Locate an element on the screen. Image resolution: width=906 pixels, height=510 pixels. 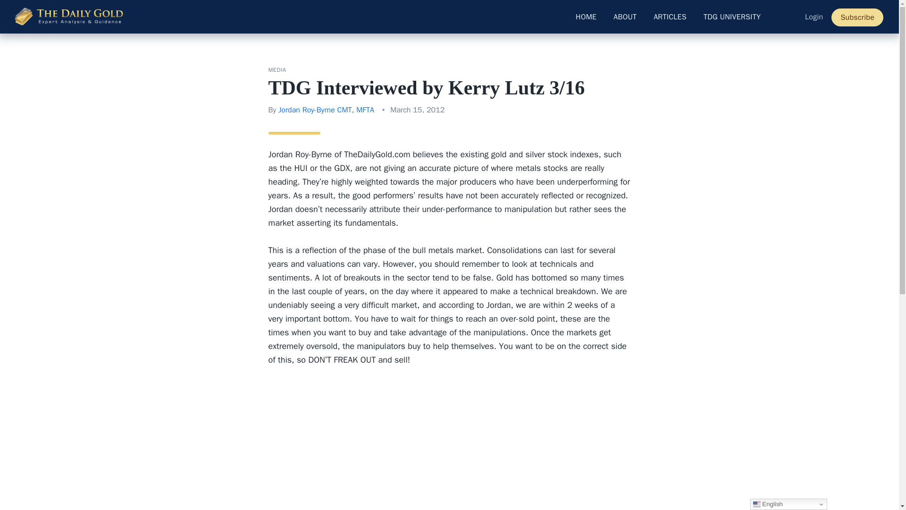
MEDIA is located at coordinates (277, 70).